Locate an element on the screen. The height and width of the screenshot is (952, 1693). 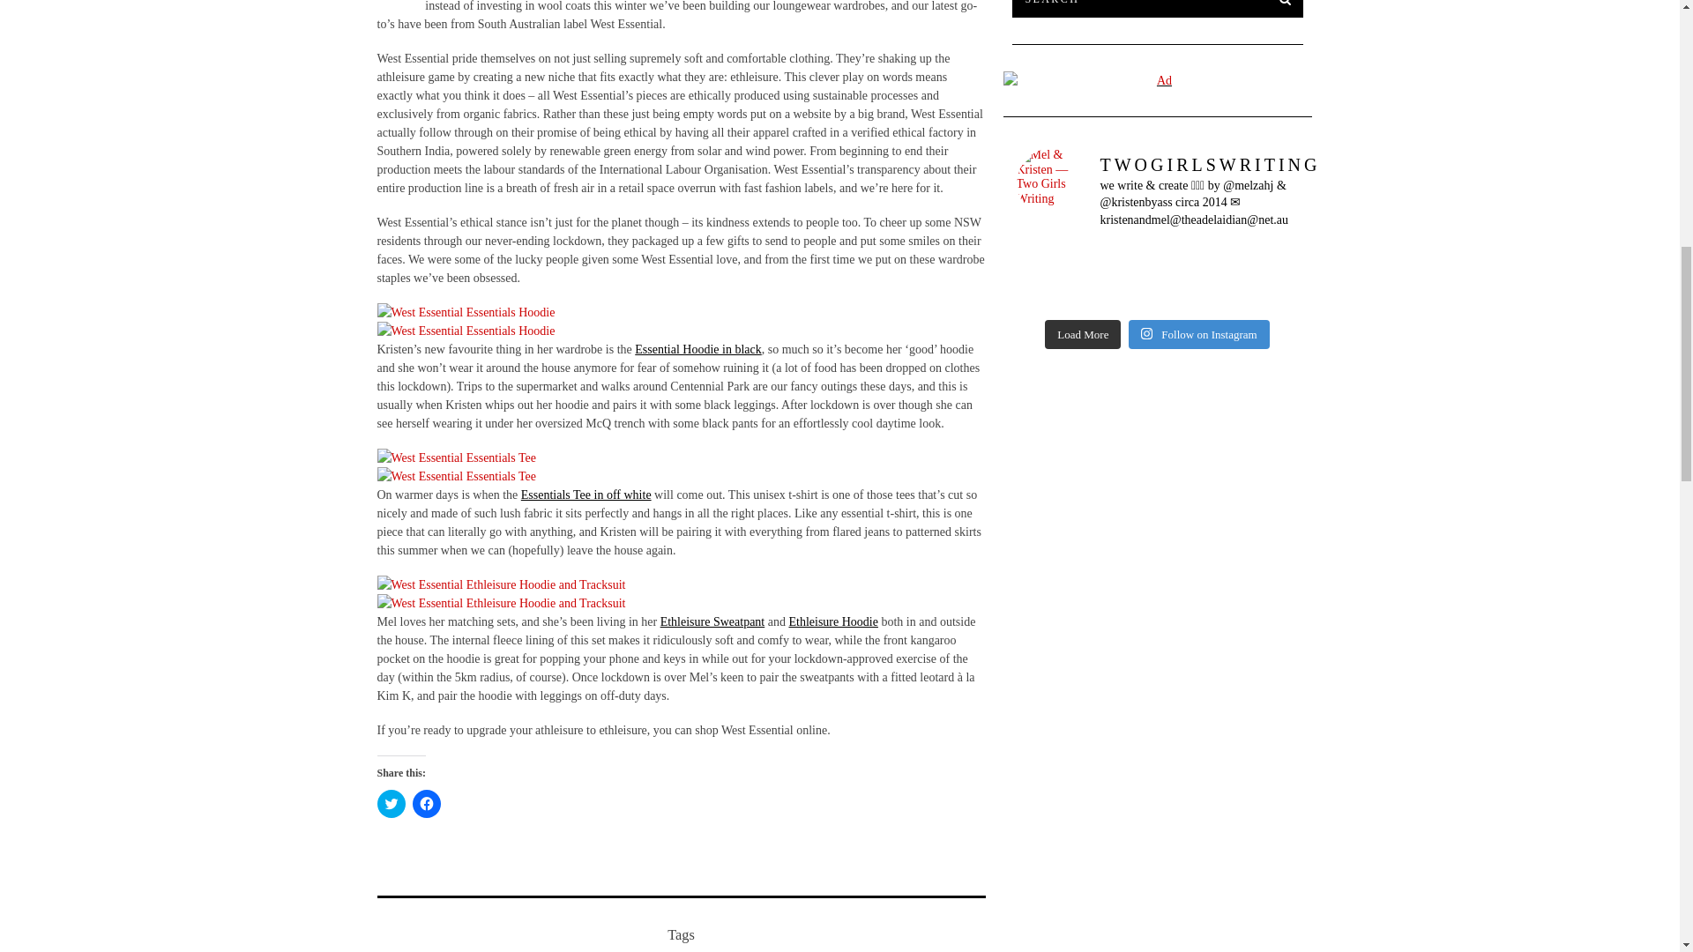
Search is located at coordinates (1158, 9).